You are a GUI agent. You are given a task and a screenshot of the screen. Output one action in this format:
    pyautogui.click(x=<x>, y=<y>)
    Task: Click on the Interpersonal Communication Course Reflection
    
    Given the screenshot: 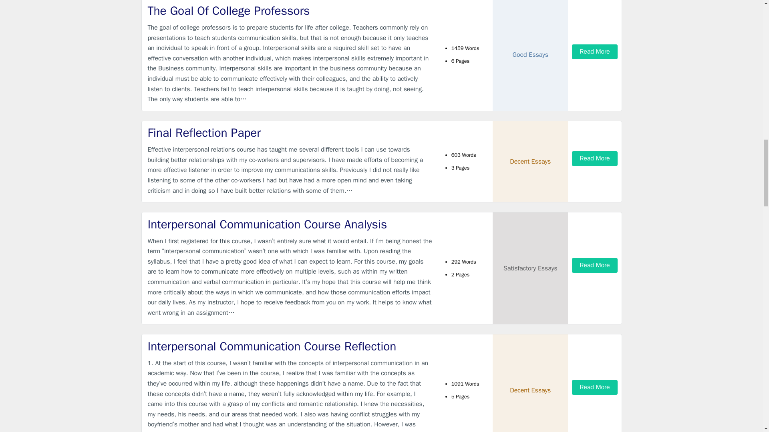 What is the action you would take?
    pyautogui.click(x=290, y=346)
    